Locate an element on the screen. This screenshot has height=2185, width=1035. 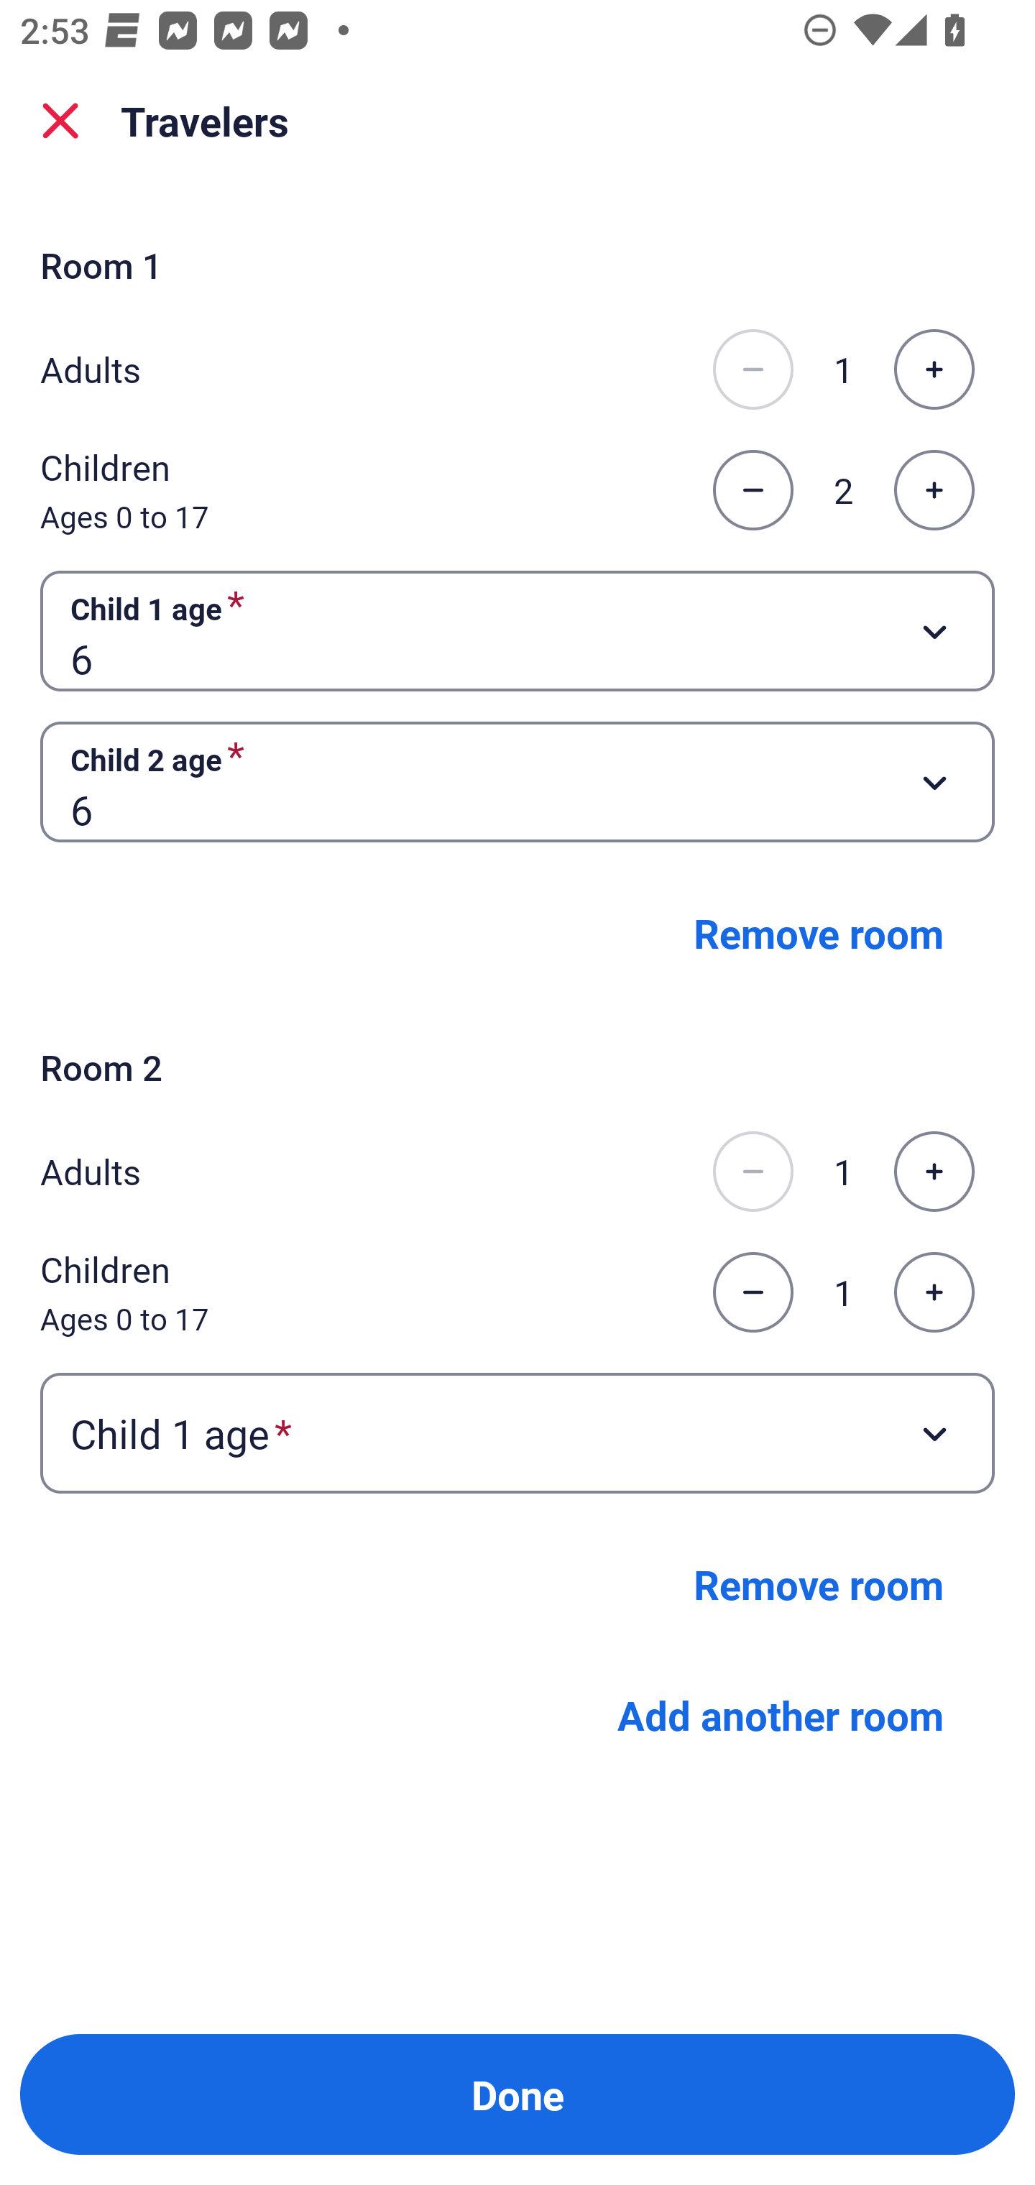
Remove room is located at coordinates (819, 933).